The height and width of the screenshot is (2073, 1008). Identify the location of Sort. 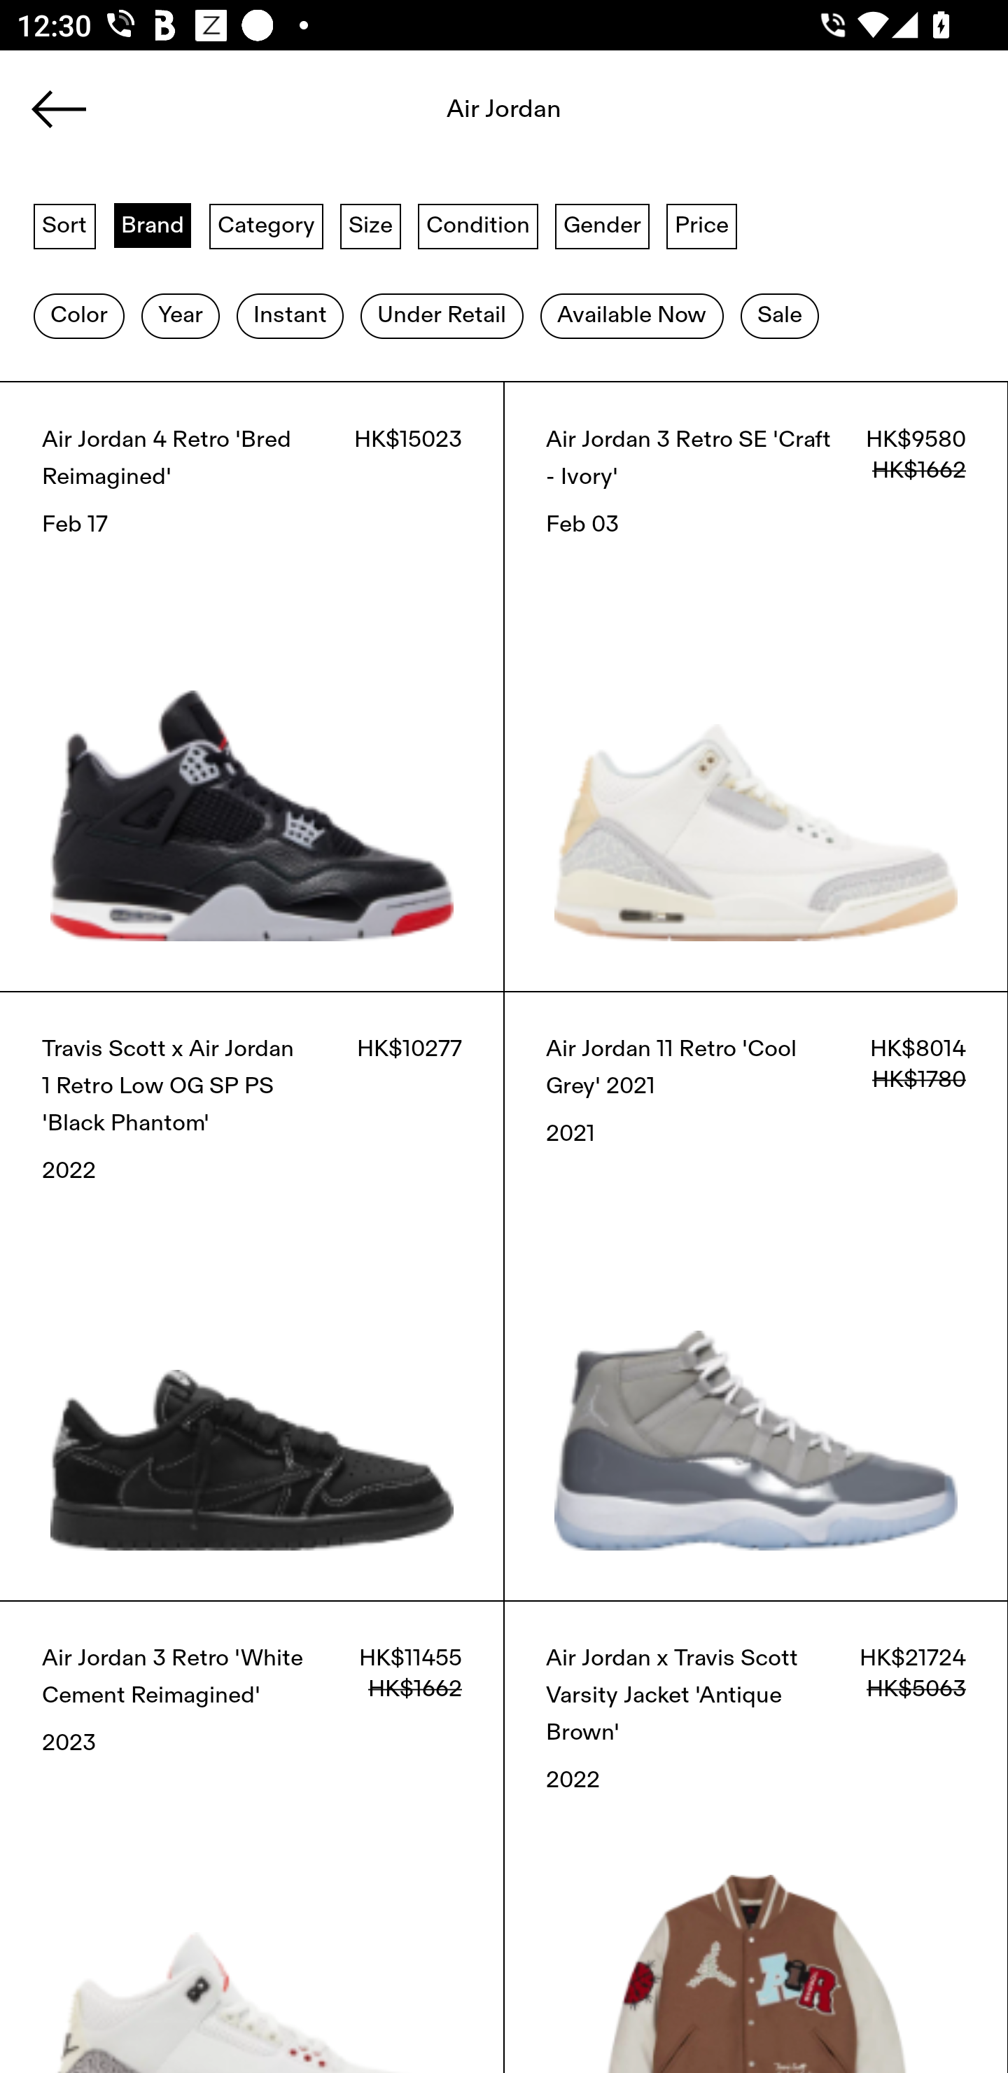
(64, 225).